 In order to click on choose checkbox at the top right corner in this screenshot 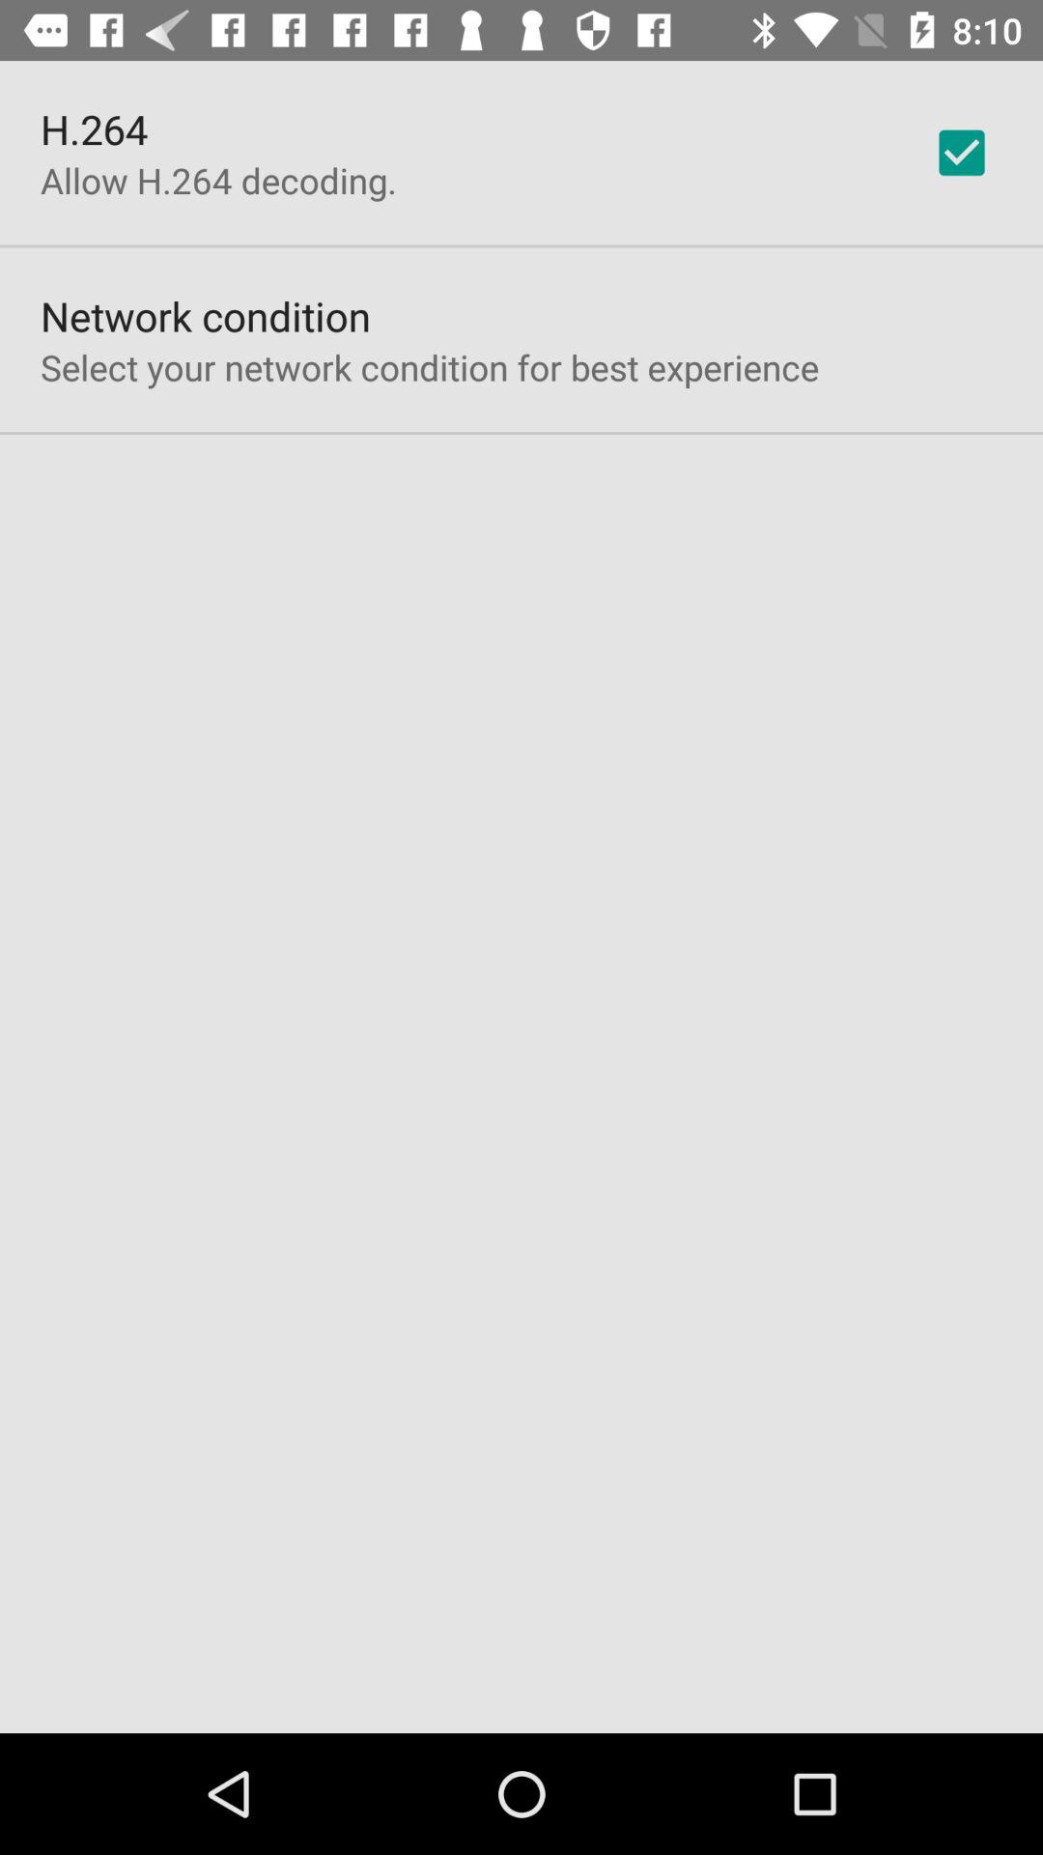, I will do `click(962, 153)`.